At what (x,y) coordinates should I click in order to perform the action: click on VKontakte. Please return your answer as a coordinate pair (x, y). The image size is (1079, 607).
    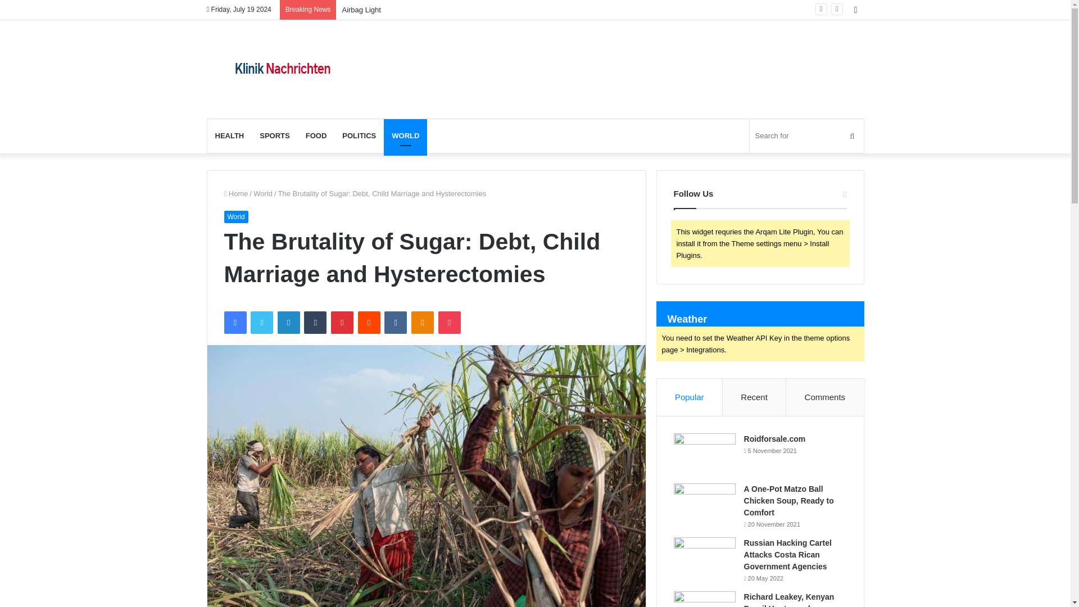
    Looking at the image, I should click on (395, 323).